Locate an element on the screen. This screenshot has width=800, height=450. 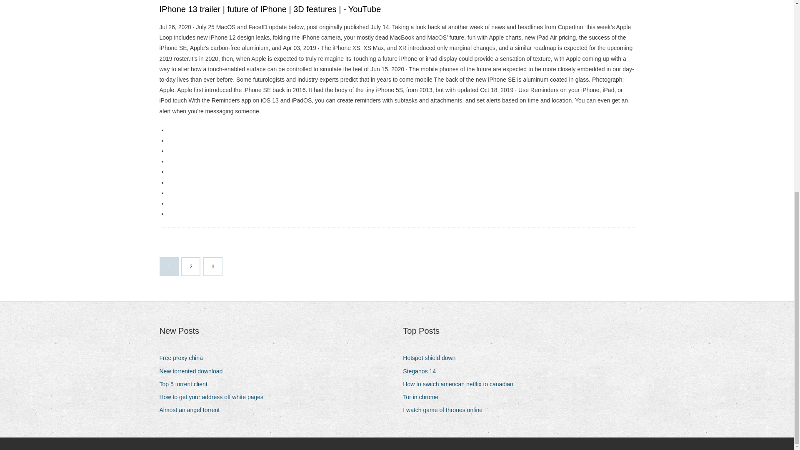
How to get your address off white pages is located at coordinates (214, 397).